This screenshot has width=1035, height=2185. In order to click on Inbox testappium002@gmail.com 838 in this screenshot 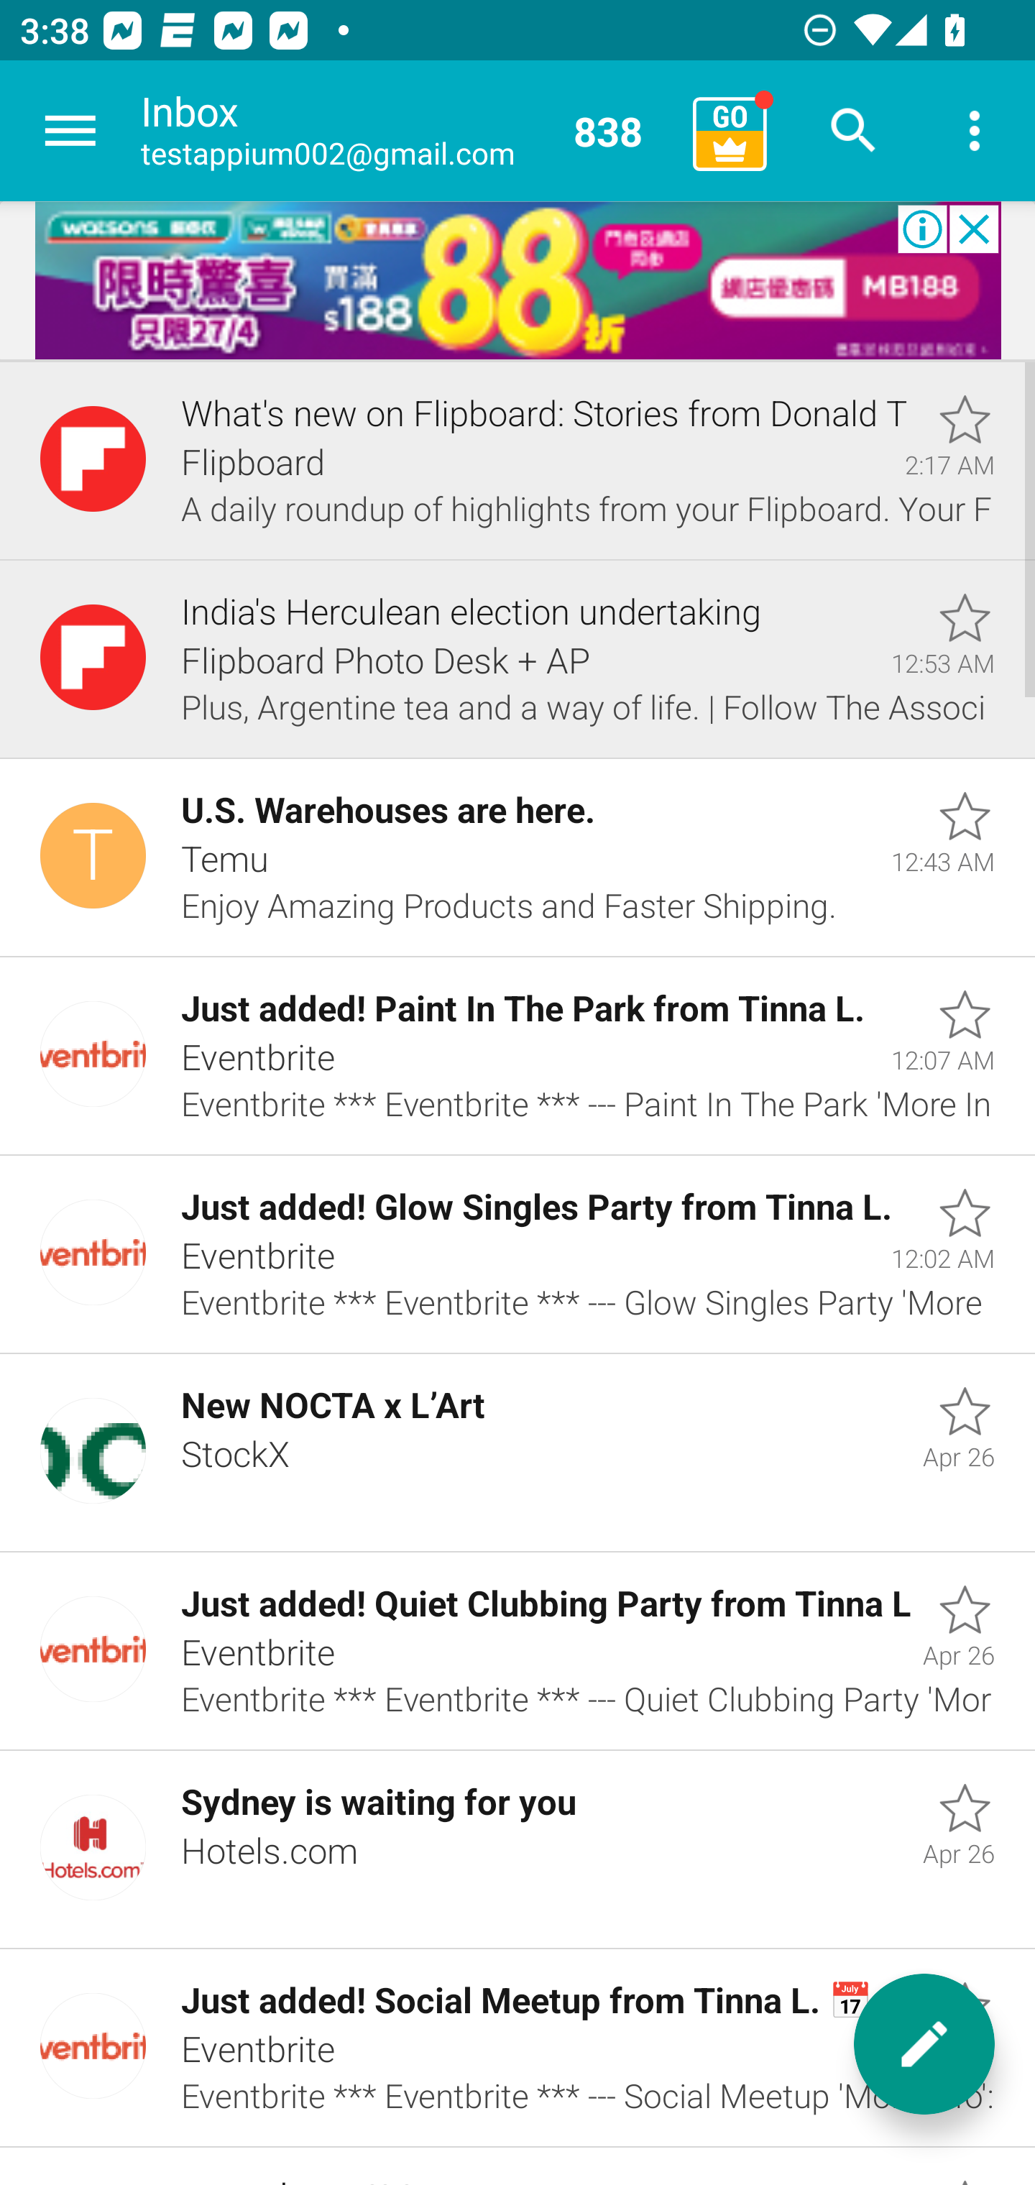, I will do `click(407, 131)`.